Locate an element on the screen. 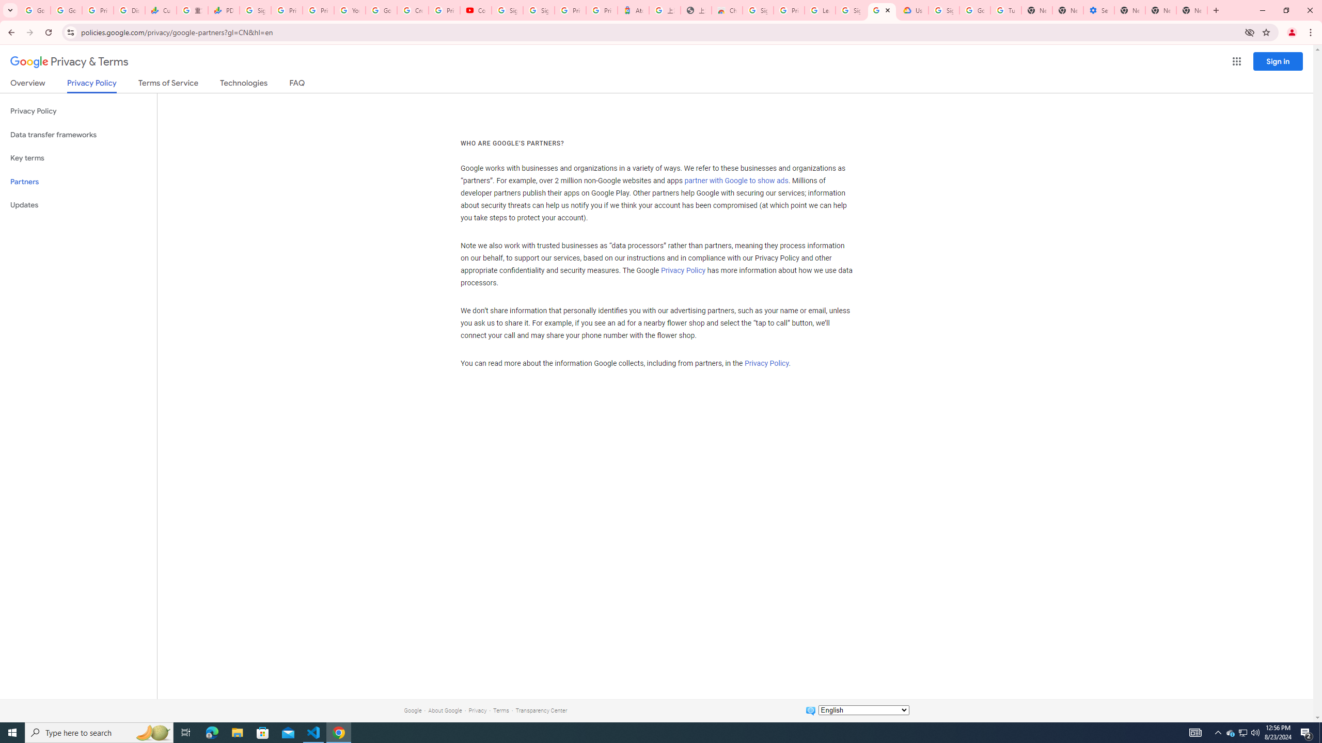 The image size is (1322, 743). Currencies - Google Finance is located at coordinates (160, 10).